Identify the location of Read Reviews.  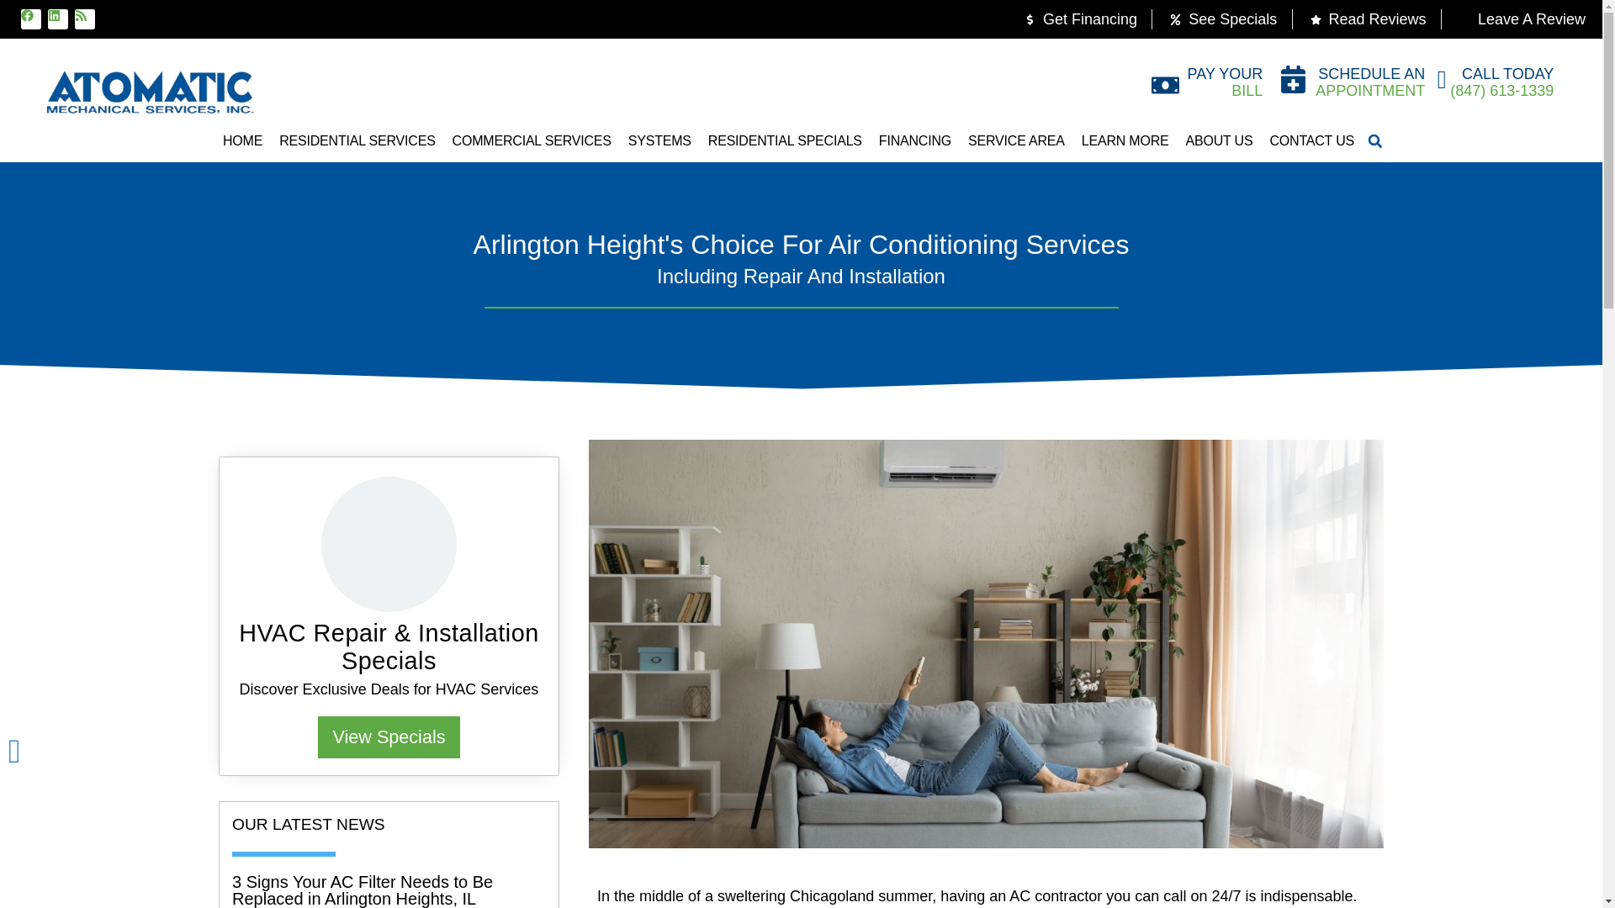
(1366, 18).